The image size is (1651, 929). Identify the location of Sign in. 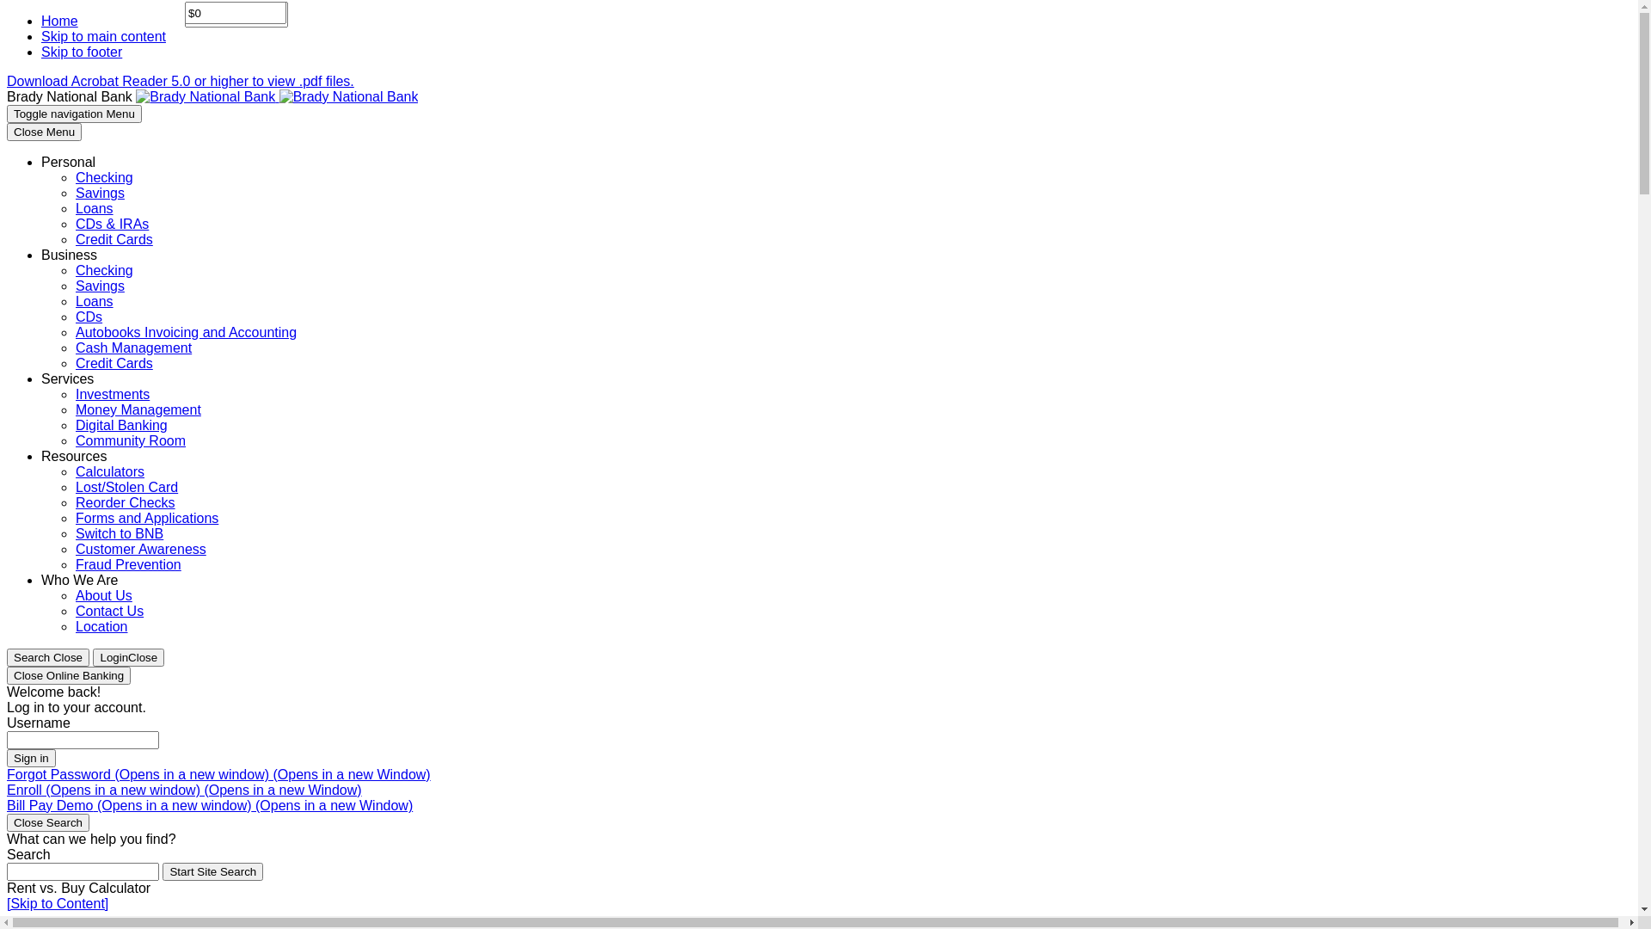
(31, 759).